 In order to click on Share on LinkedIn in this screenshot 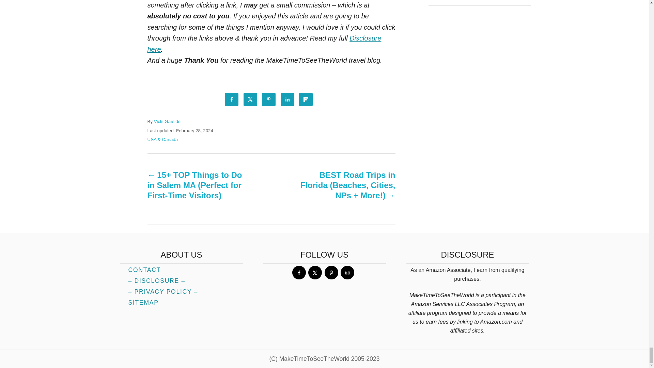, I will do `click(287, 99)`.